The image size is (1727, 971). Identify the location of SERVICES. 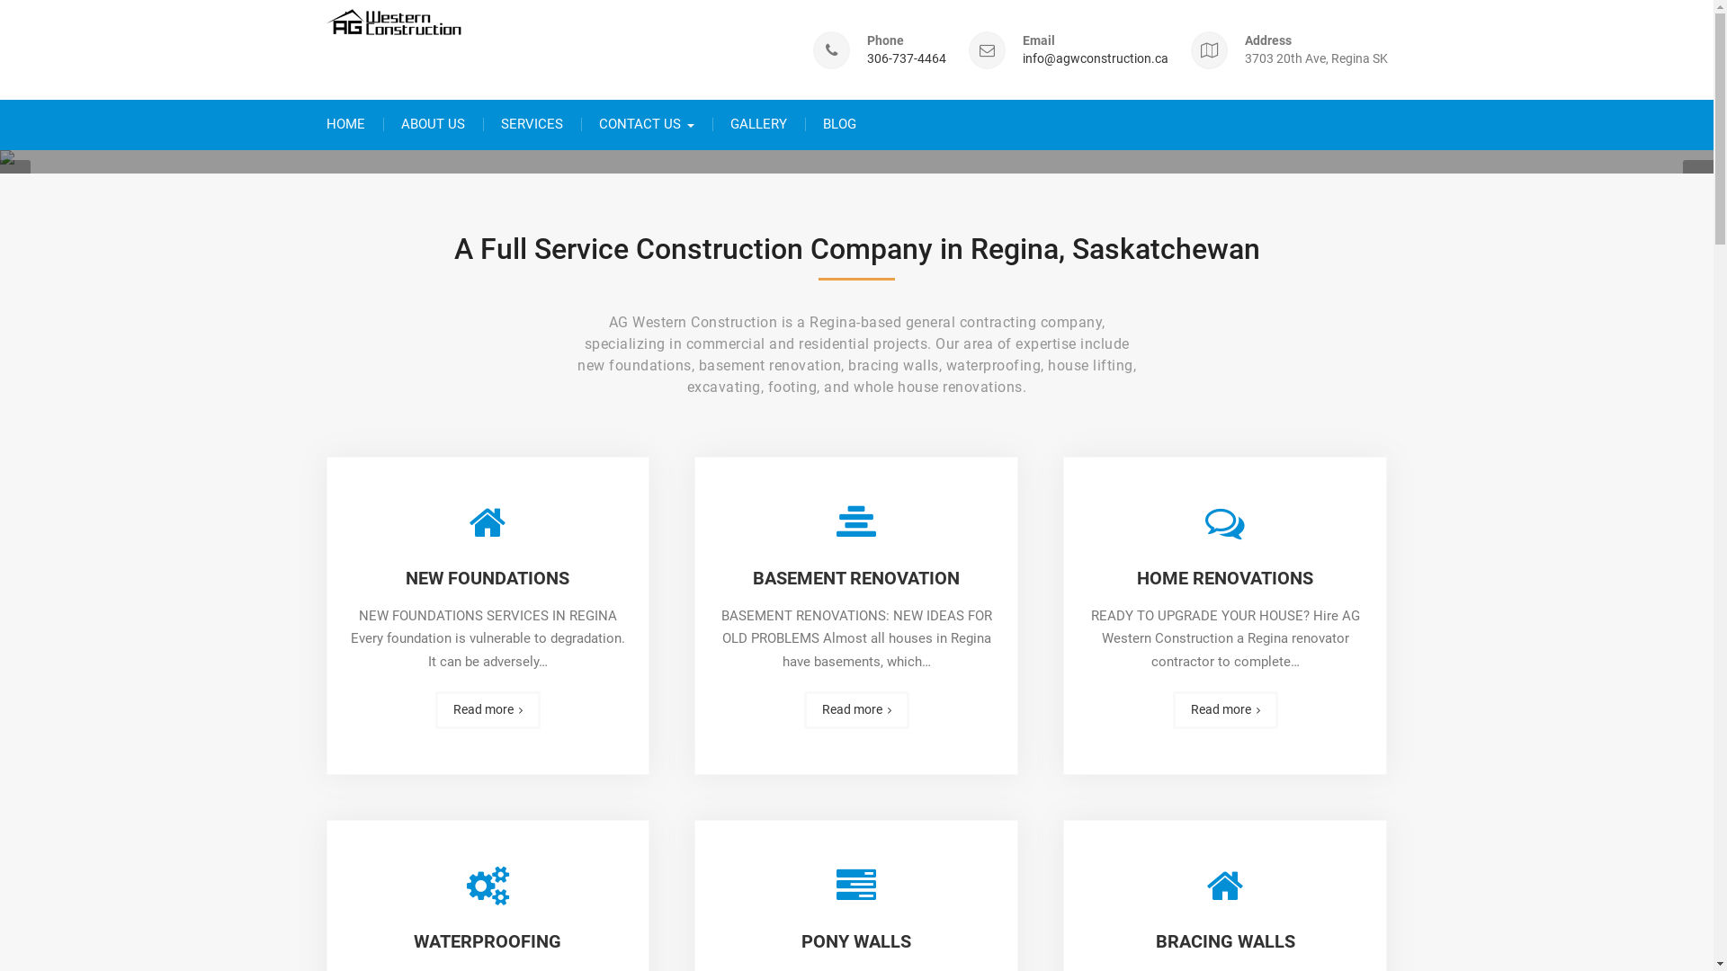
(531, 125).